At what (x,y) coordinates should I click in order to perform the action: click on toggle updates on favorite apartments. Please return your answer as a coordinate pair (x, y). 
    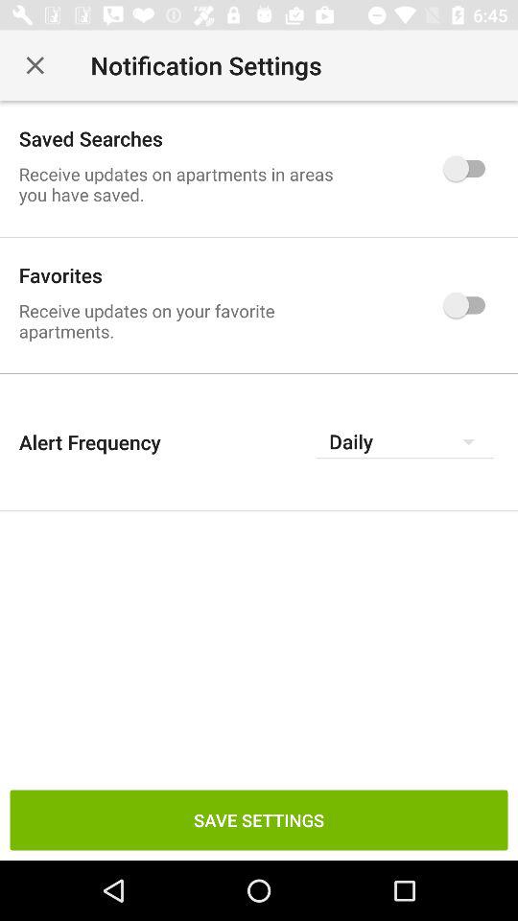
    Looking at the image, I should click on (468, 305).